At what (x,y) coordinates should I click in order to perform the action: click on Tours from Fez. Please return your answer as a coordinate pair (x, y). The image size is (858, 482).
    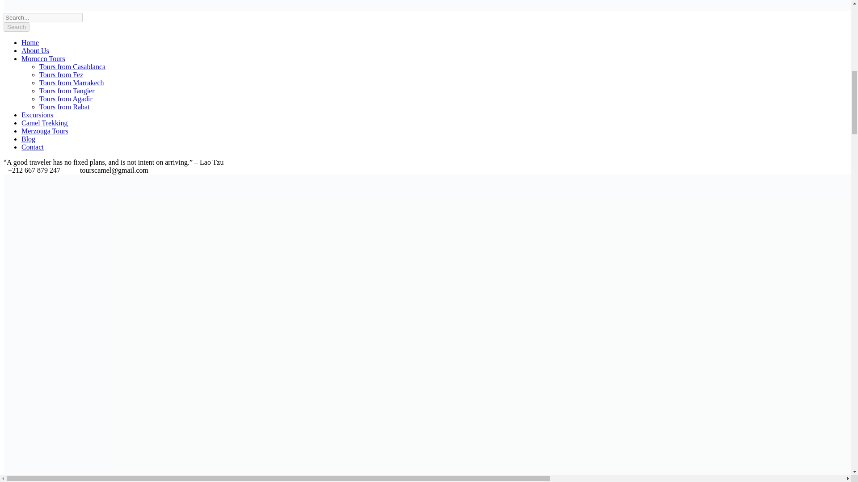
    Looking at the image, I should click on (61, 75).